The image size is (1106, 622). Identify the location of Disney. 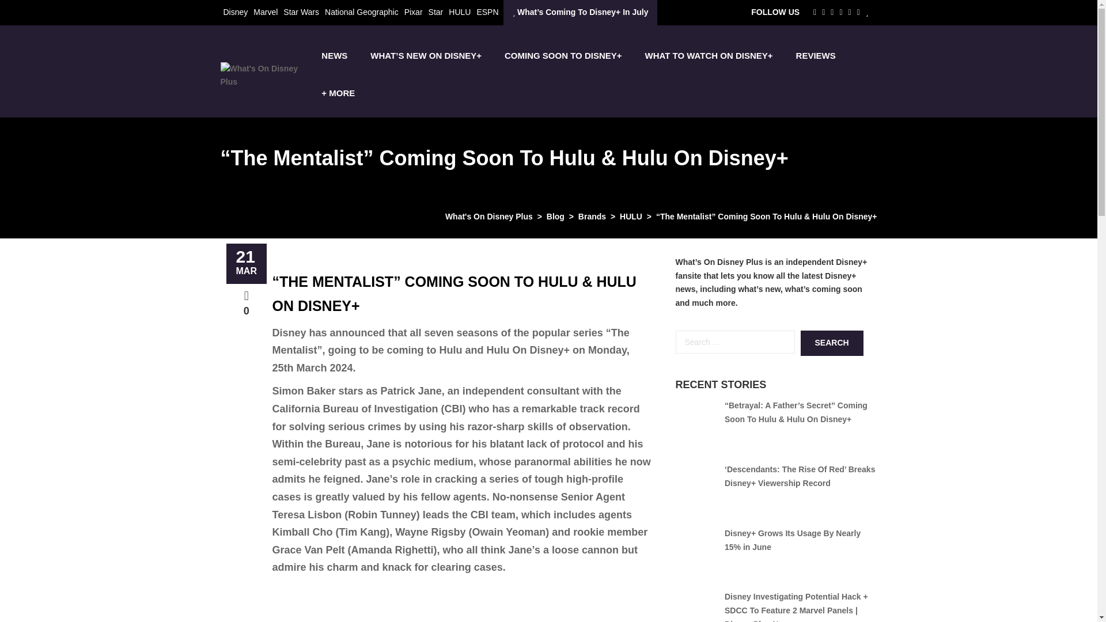
(235, 12).